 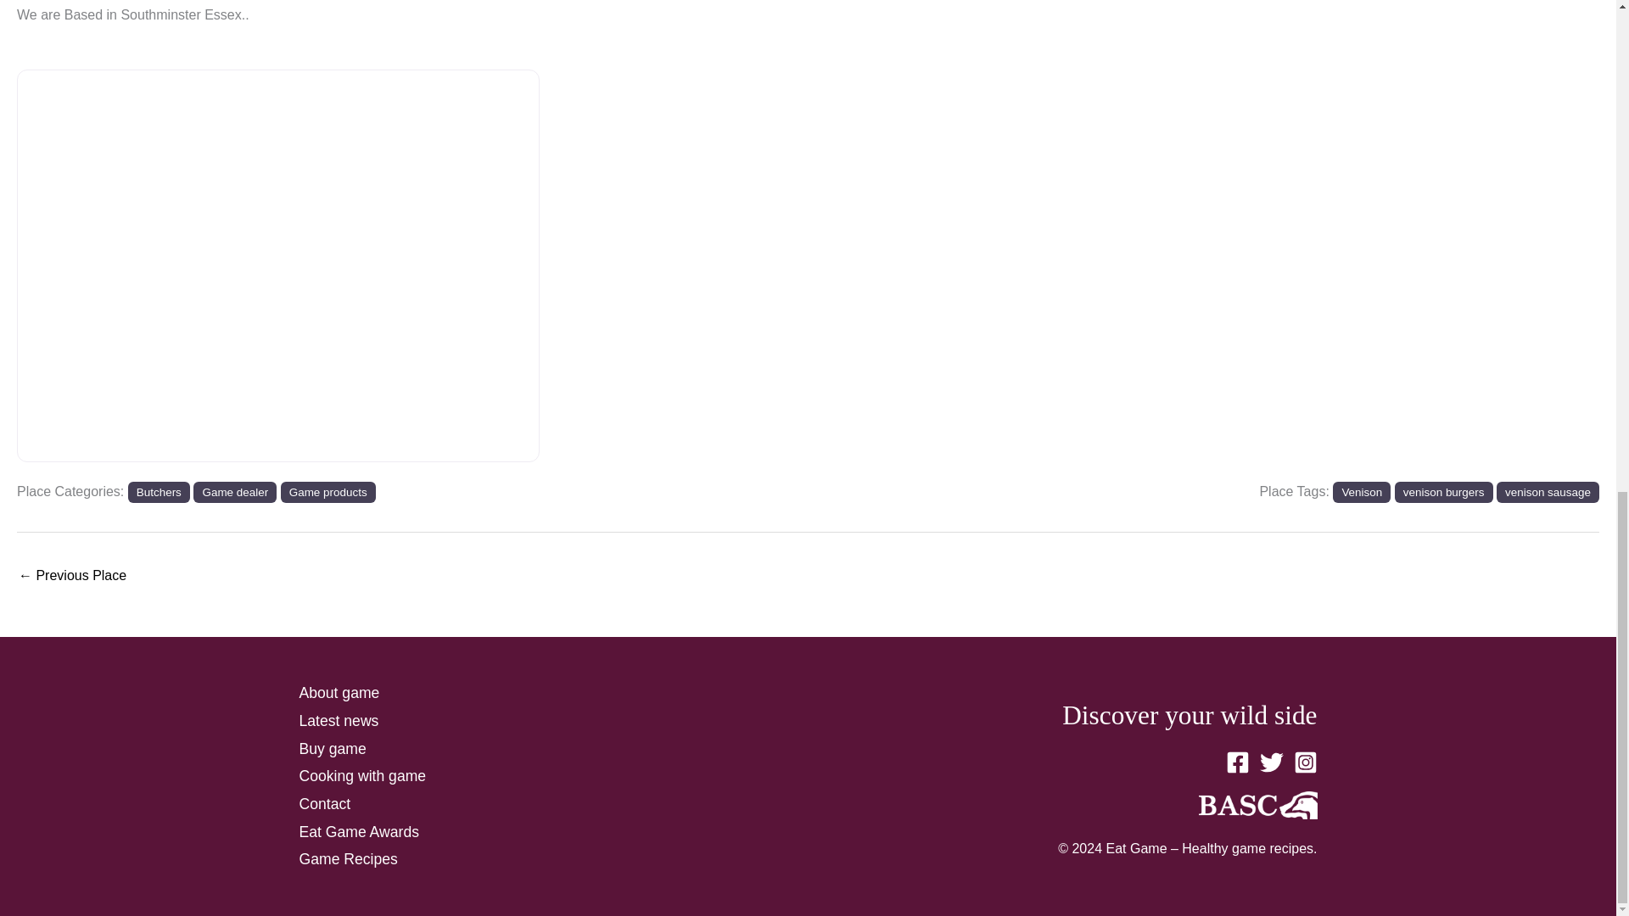 What do you see at coordinates (1361, 492) in the screenshot?
I see `Venison` at bounding box center [1361, 492].